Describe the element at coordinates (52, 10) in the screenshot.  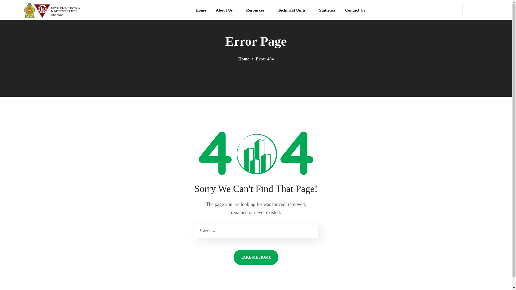
I see `FHBlogo11` at that location.